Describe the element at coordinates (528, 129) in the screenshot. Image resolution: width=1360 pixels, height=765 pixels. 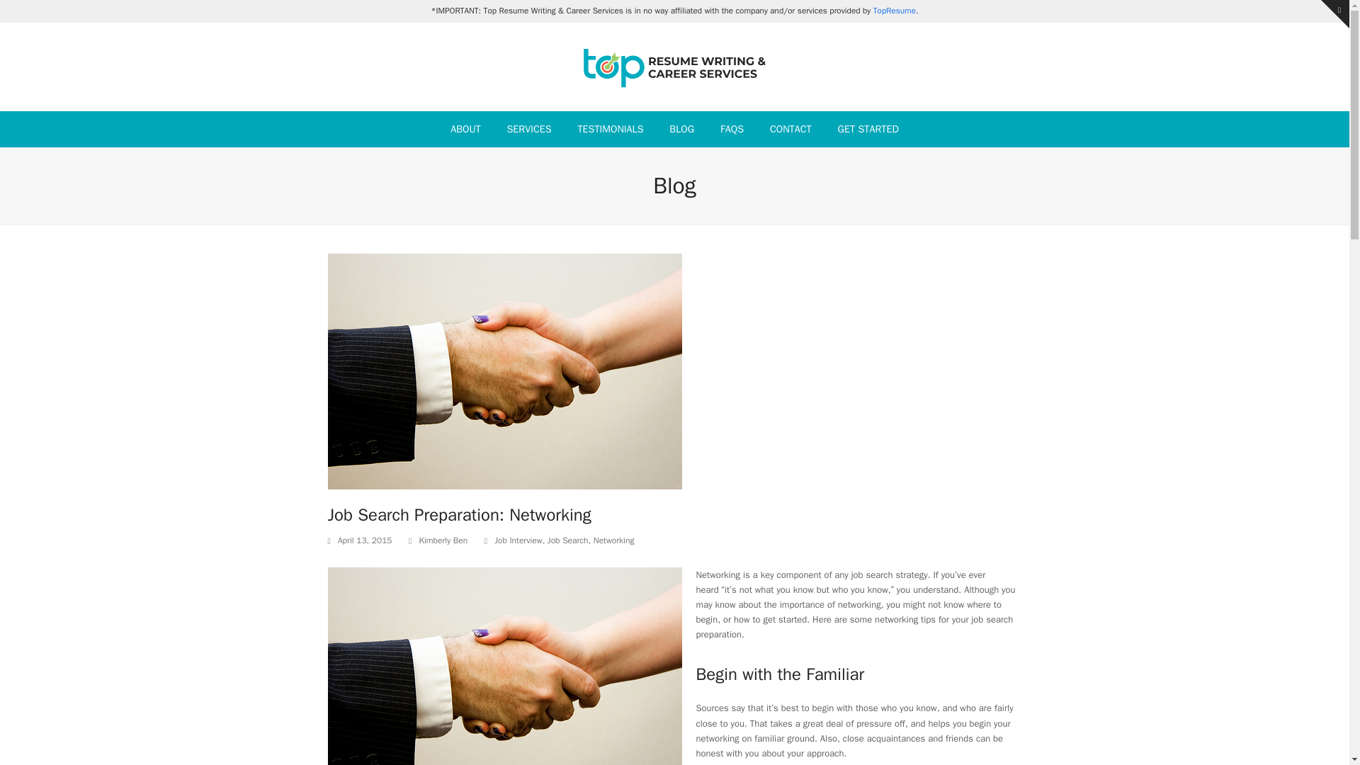
I see `SERVICES` at that location.